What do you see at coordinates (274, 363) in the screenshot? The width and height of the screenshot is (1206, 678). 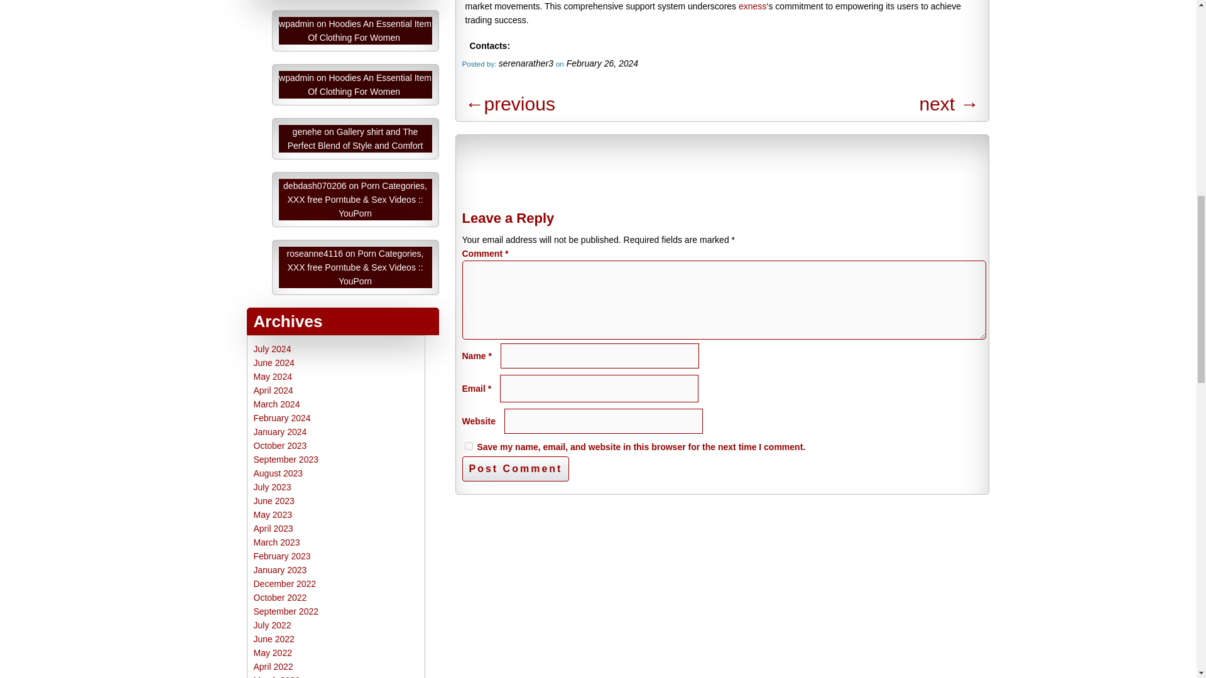 I see `June 2024` at bounding box center [274, 363].